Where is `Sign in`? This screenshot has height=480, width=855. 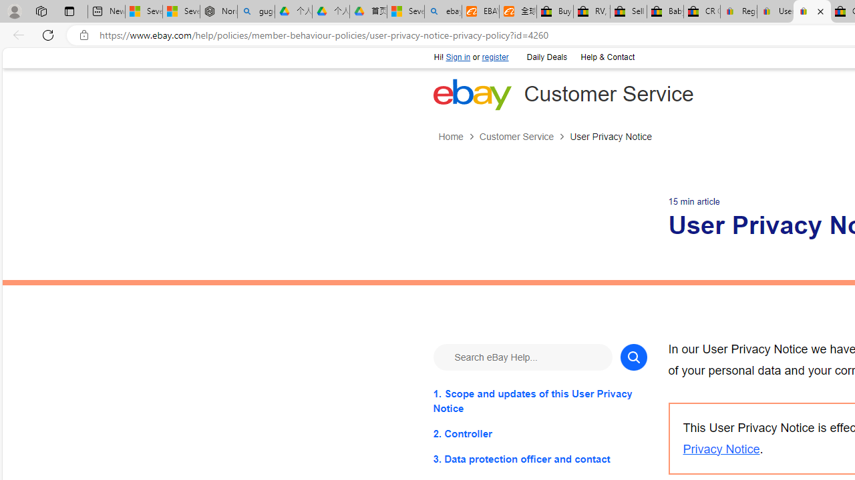
Sign in is located at coordinates (458, 57).